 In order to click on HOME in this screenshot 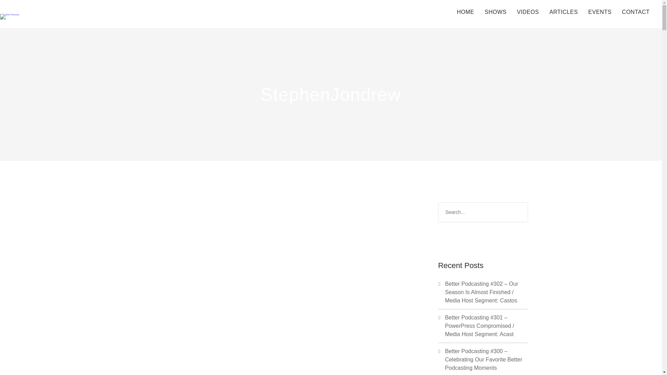, I will do `click(466, 12)`.